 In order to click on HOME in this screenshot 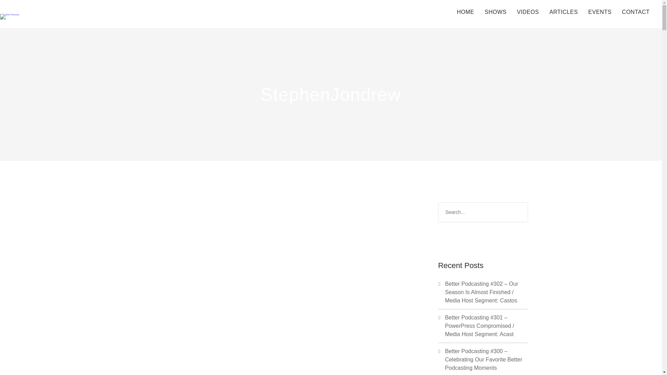, I will do `click(466, 12)`.